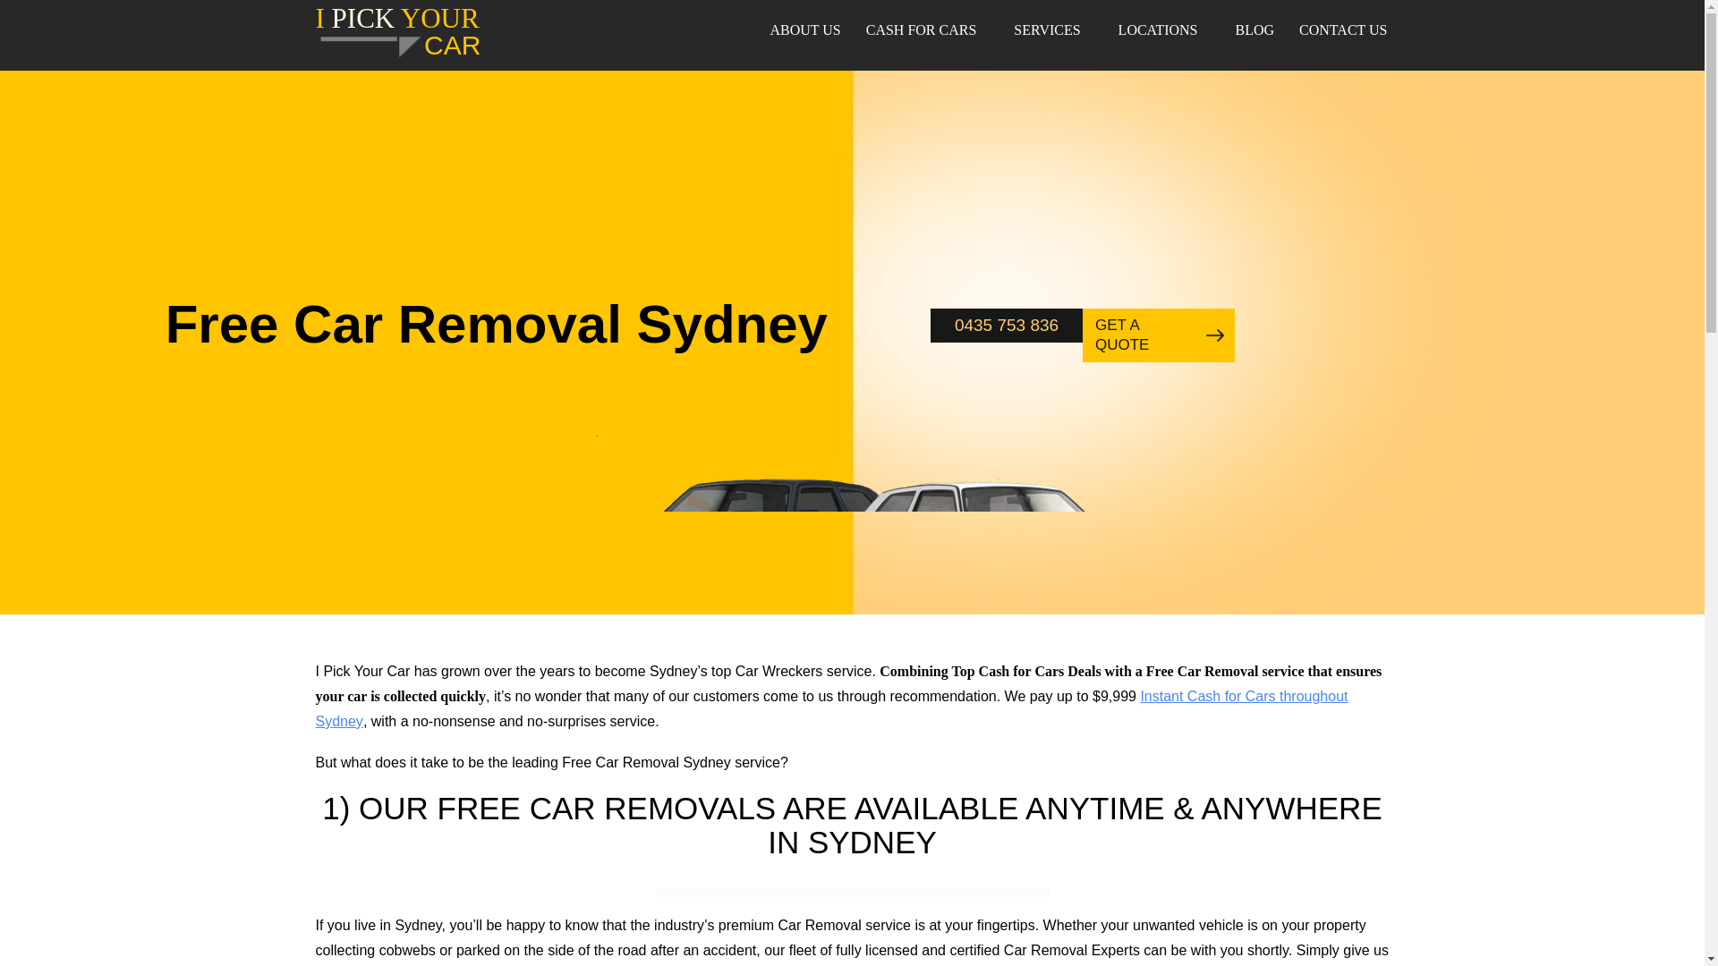 The image size is (1718, 966). Describe the element at coordinates (927, 30) in the screenshot. I see `Services` at that location.